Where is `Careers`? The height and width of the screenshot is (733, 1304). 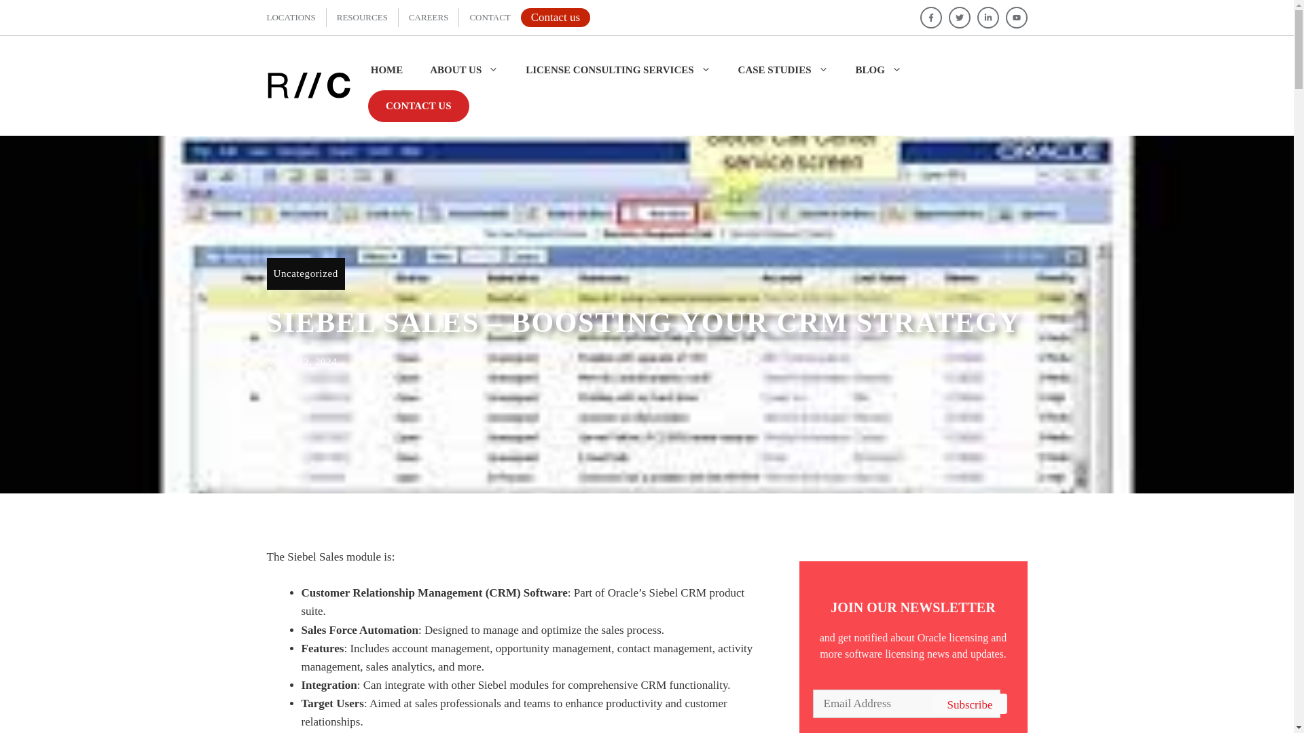
Careers is located at coordinates (429, 18).